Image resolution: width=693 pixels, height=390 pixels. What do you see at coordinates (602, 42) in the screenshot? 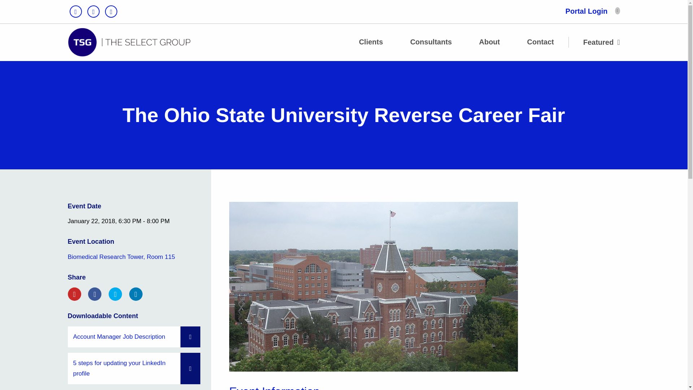
I see `Featured` at bounding box center [602, 42].